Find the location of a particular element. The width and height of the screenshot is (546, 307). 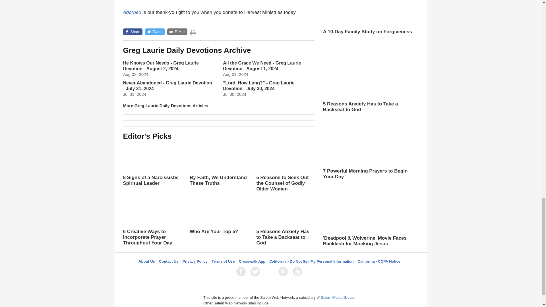

Facebook is located at coordinates (242, 271).